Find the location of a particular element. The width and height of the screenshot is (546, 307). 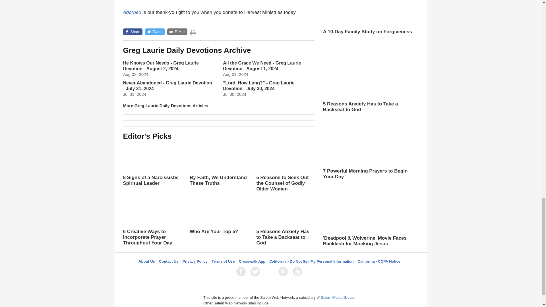

Facebook is located at coordinates (242, 271).